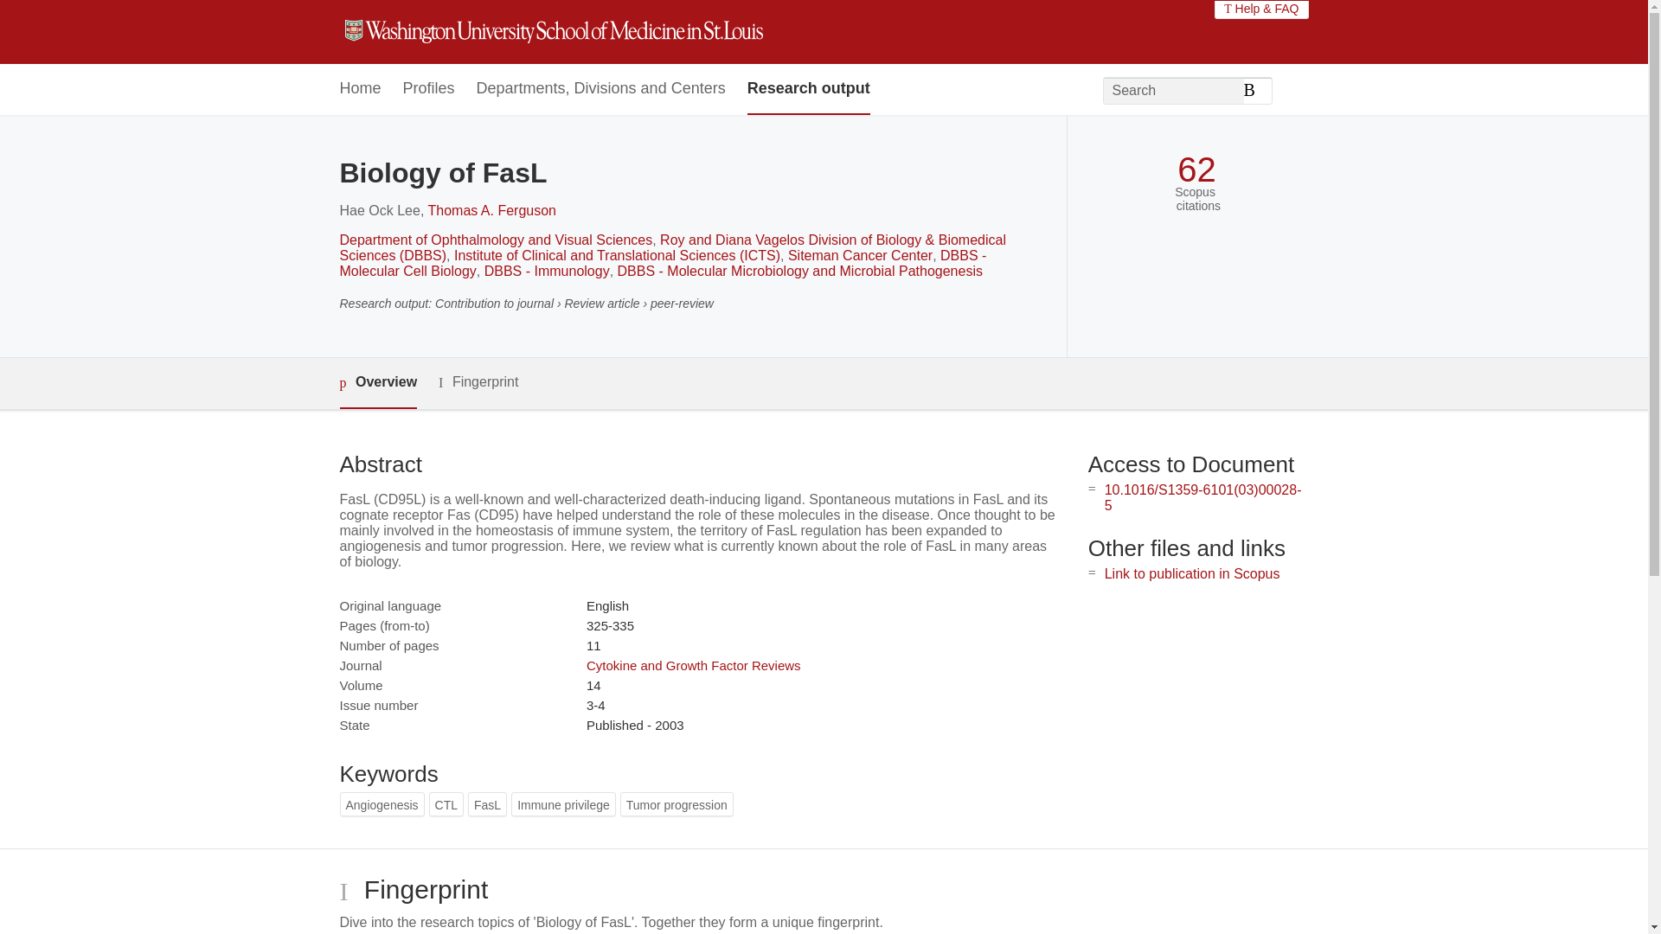  Describe the element at coordinates (601, 89) in the screenshot. I see `Departments, Divisions and Centers` at that location.